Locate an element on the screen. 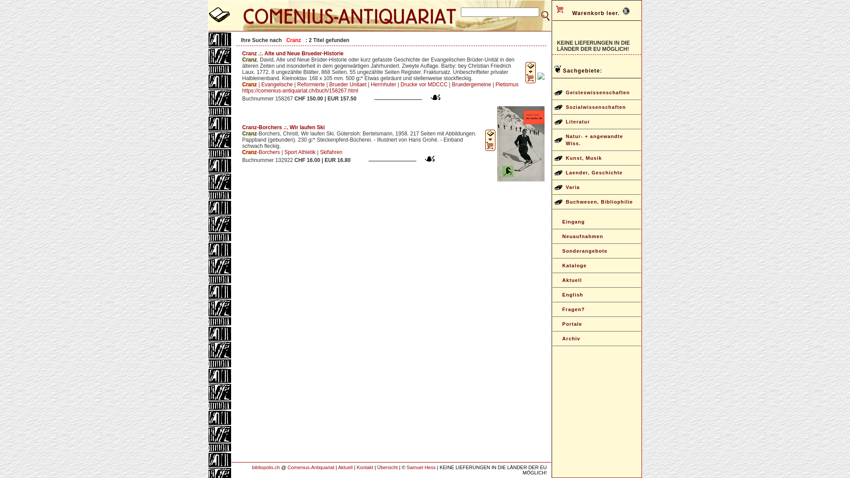 This screenshot has width=850, height=478. Cranz-Borchers is located at coordinates (261, 152).